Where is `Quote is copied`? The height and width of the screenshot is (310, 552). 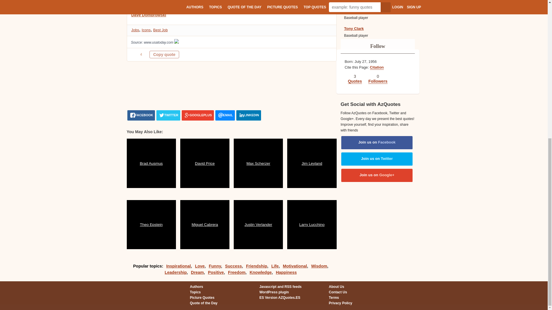
Quote is copied is located at coordinates (164, 55).